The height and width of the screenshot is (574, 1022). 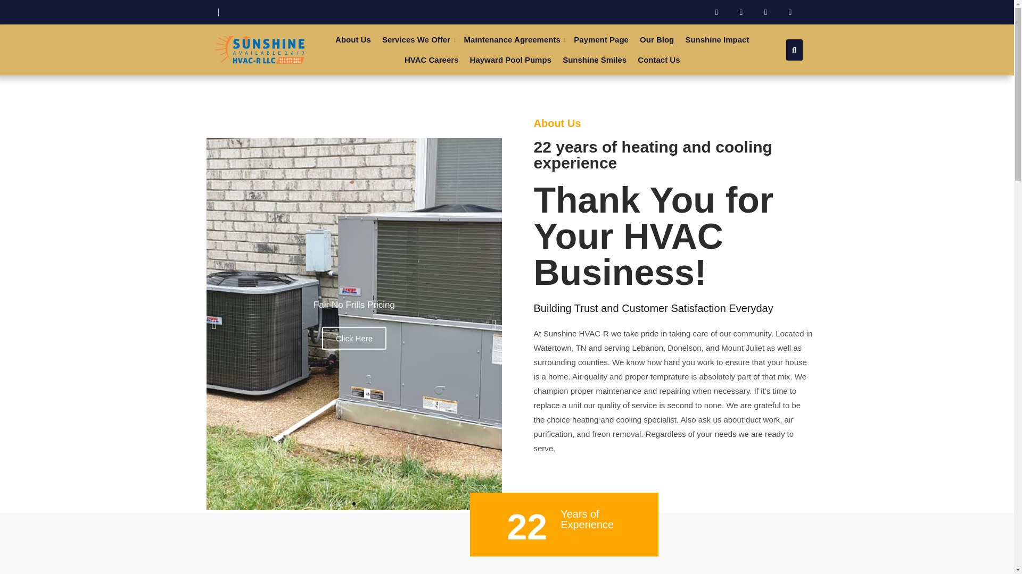 I want to click on Sunshine Smiles, so click(x=595, y=60).